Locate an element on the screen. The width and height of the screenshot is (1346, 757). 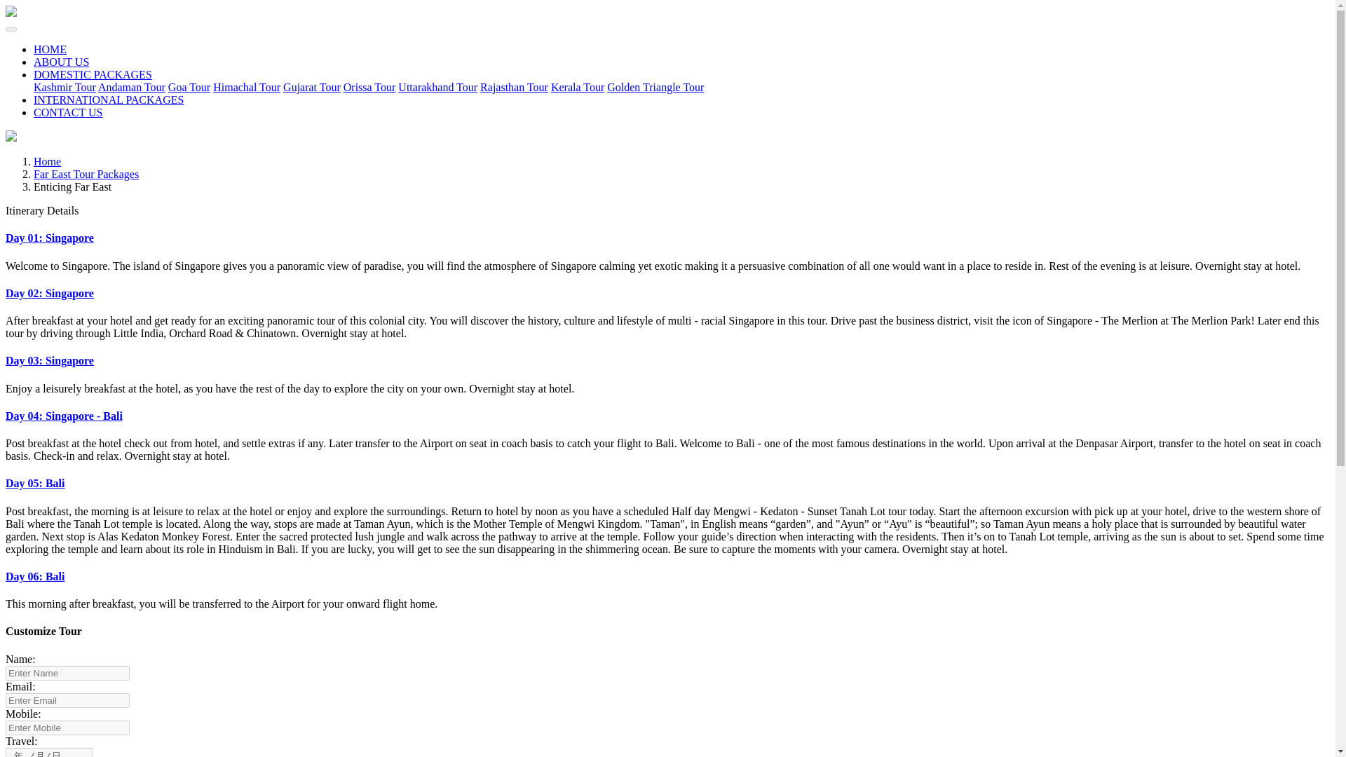
HOME is located at coordinates (50, 49).